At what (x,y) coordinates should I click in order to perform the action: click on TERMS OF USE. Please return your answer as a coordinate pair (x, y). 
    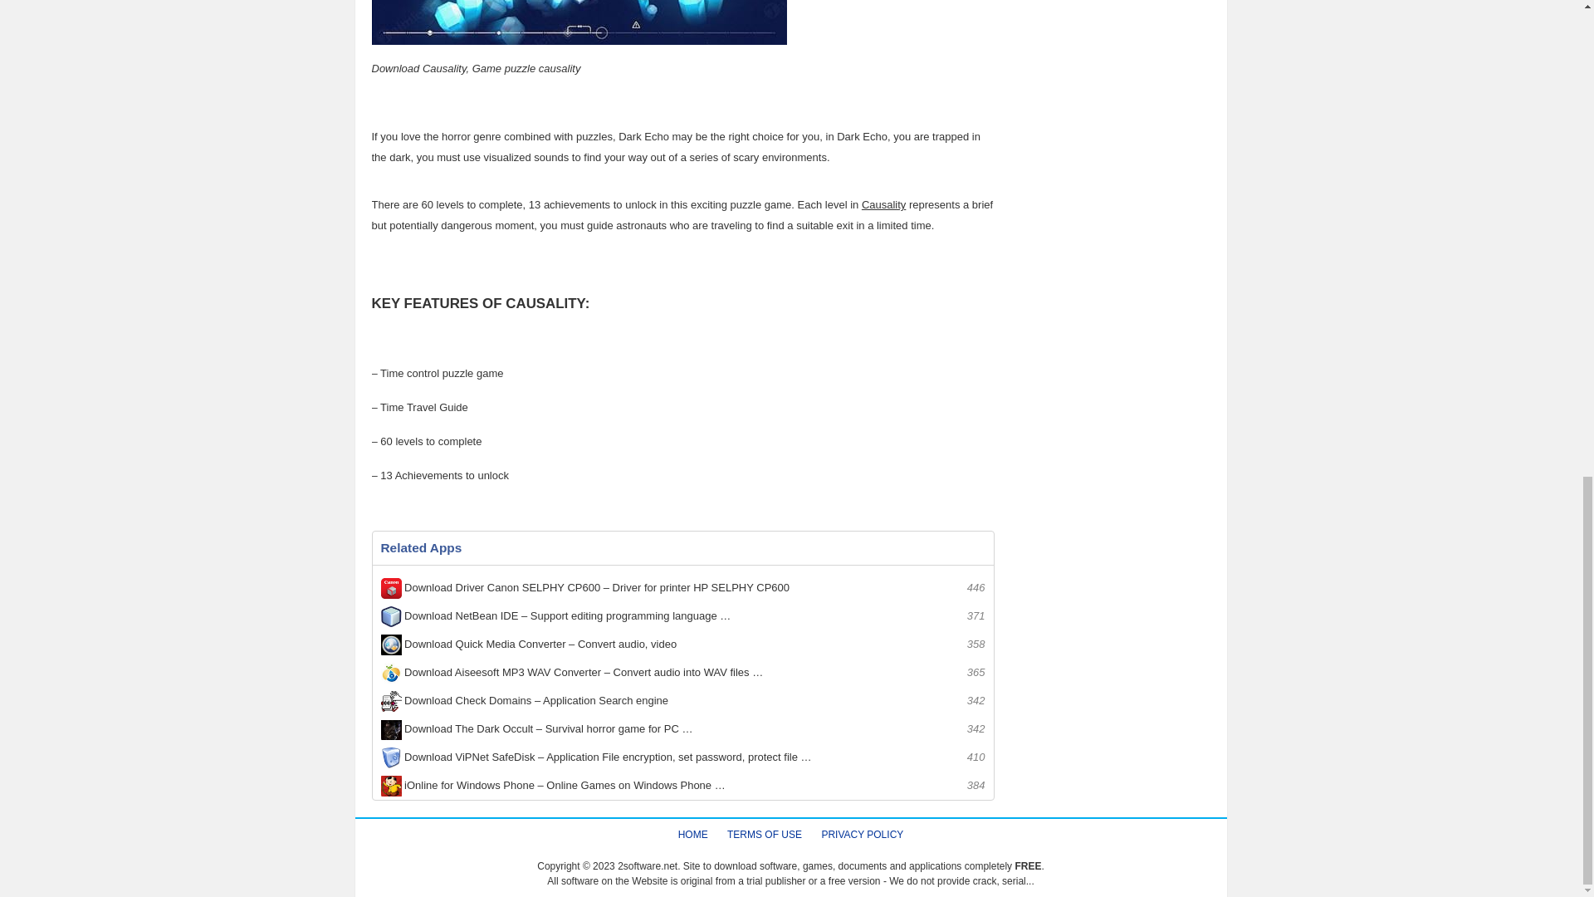
    Looking at the image, I should click on (764, 834).